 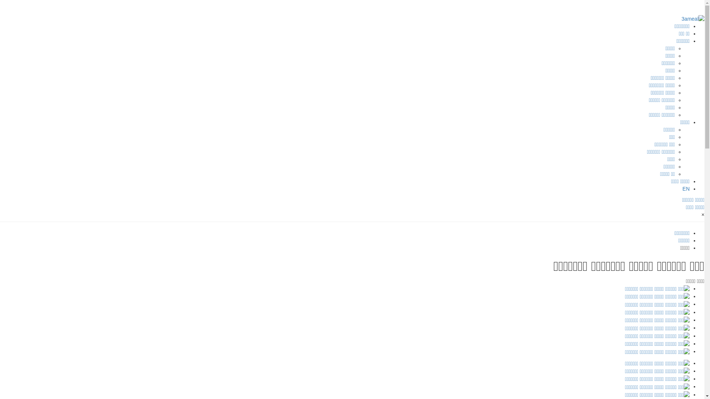 What do you see at coordinates (686, 189) in the screenshot?
I see `EN` at bounding box center [686, 189].